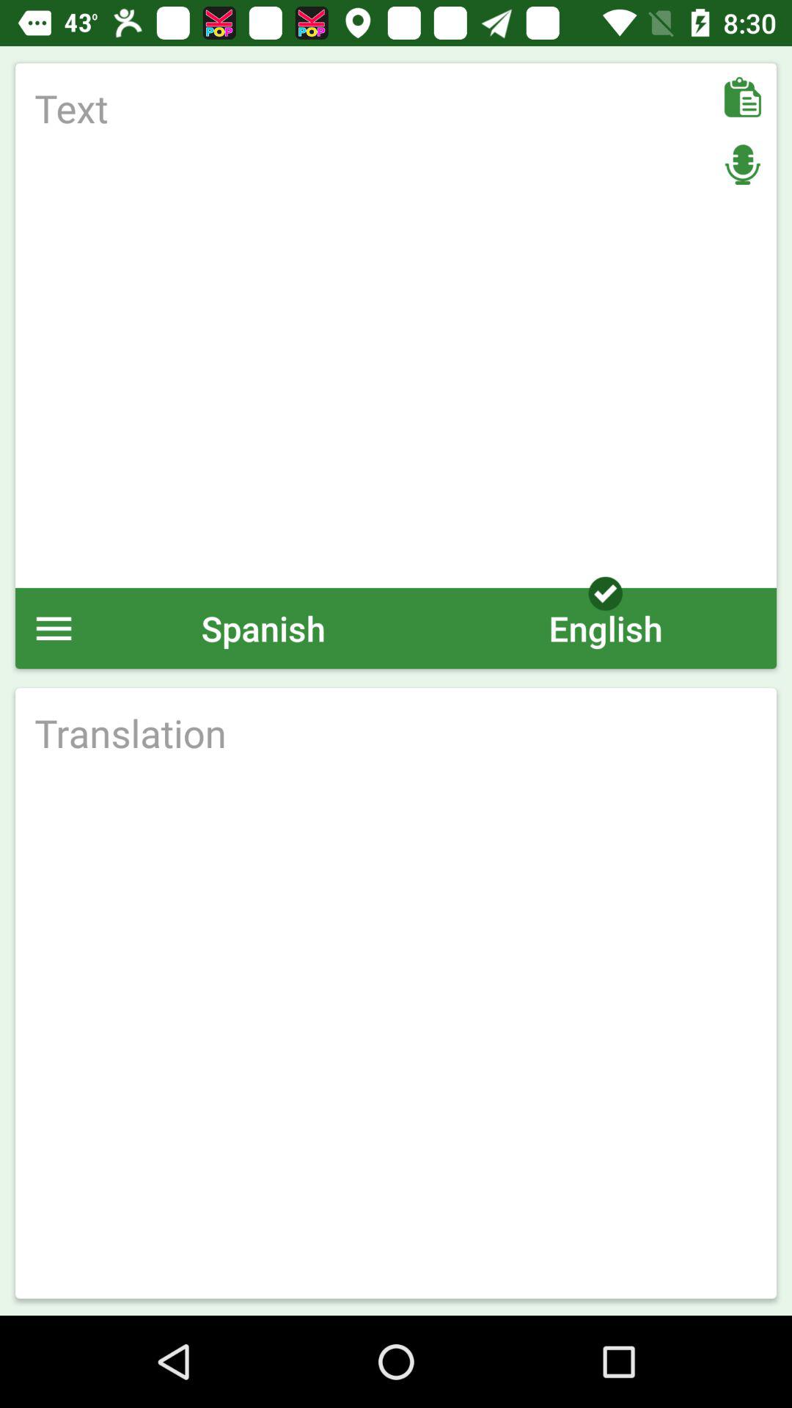 The height and width of the screenshot is (1408, 792). I want to click on tap the icon to the left of the spanish item, so click(54, 628).